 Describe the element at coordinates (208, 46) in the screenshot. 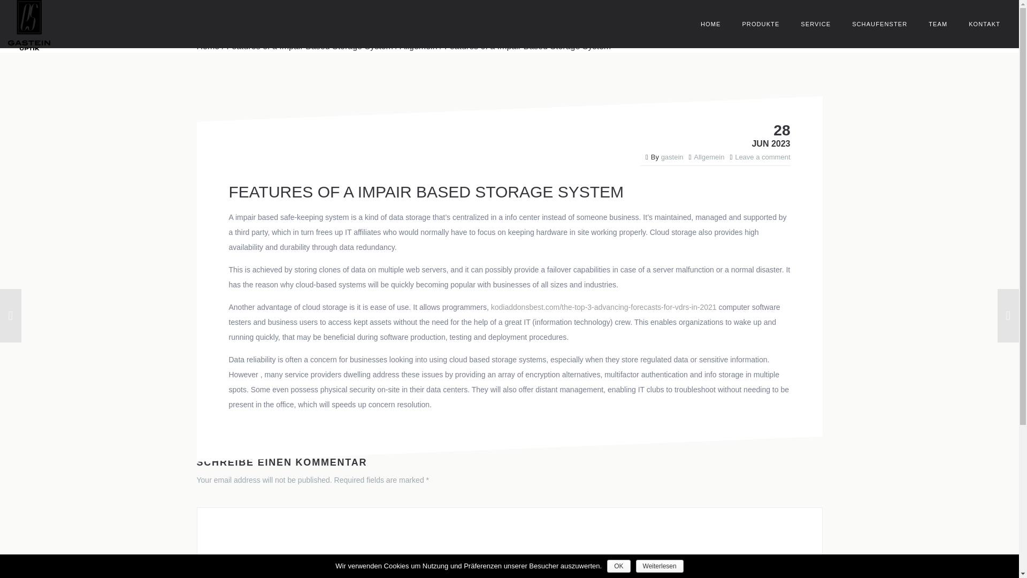

I see `Home` at that location.